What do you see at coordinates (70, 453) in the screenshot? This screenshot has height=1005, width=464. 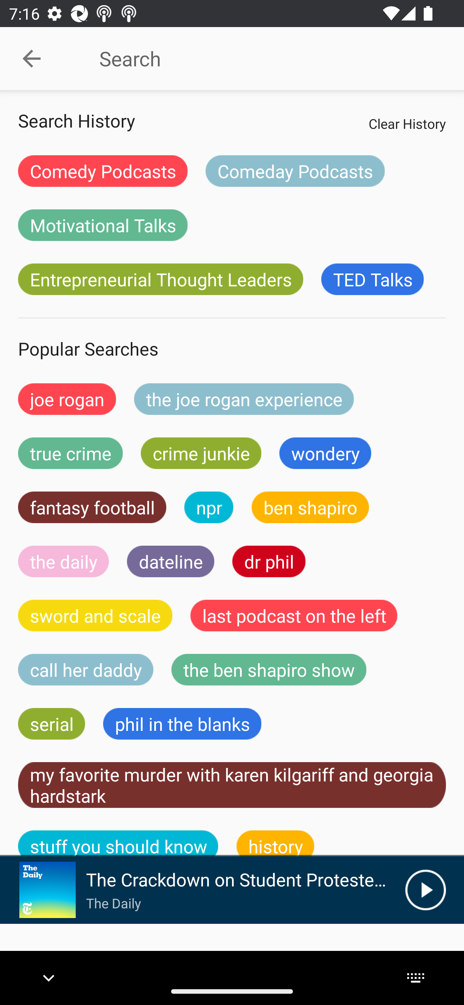 I see `true crime` at bounding box center [70, 453].